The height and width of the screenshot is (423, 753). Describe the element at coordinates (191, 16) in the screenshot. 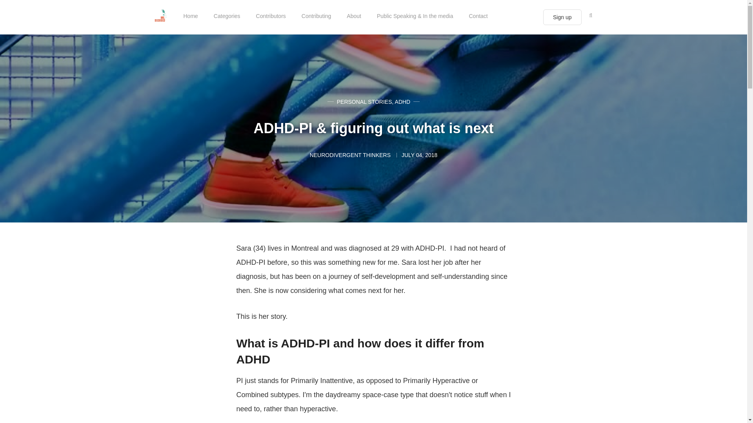

I see `Home` at that location.